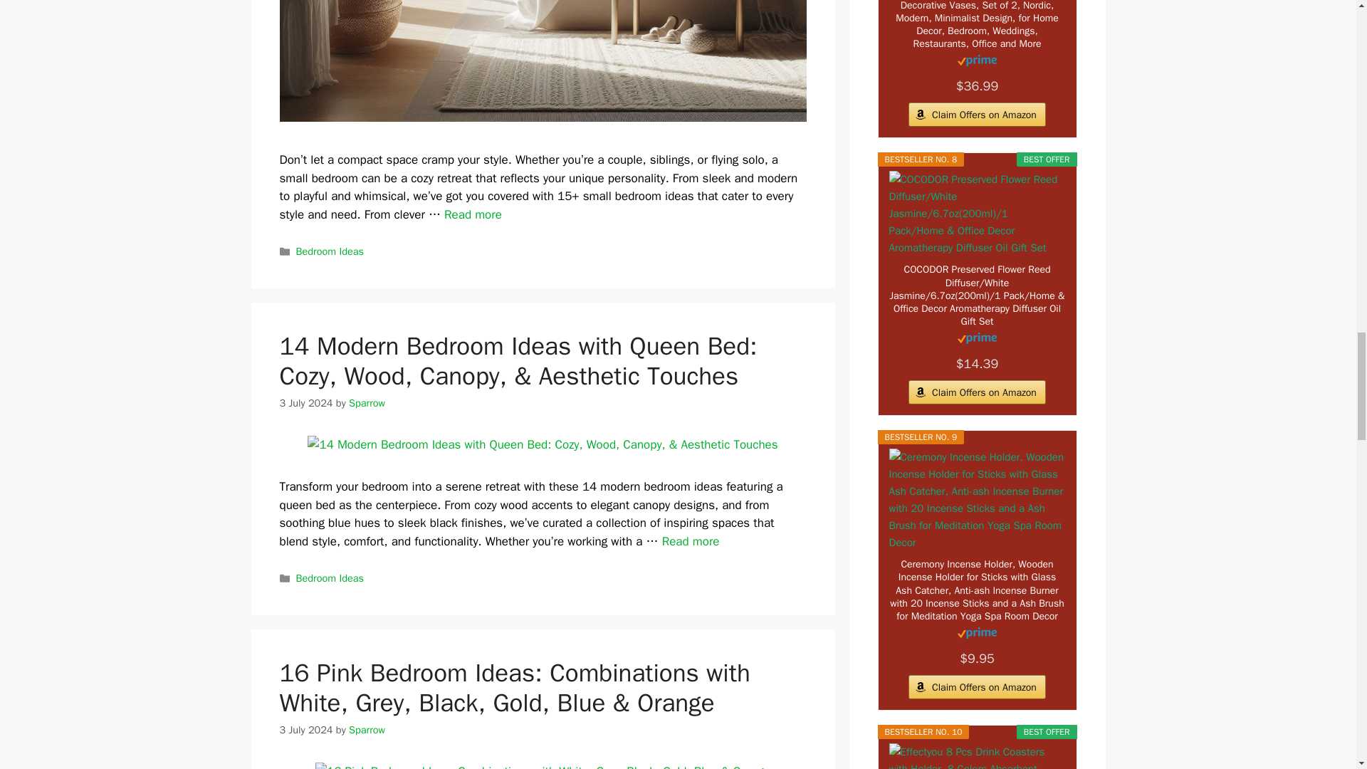 The height and width of the screenshot is (769, 1367). I want to click on Bedroom Ideas, so click(330, 251).